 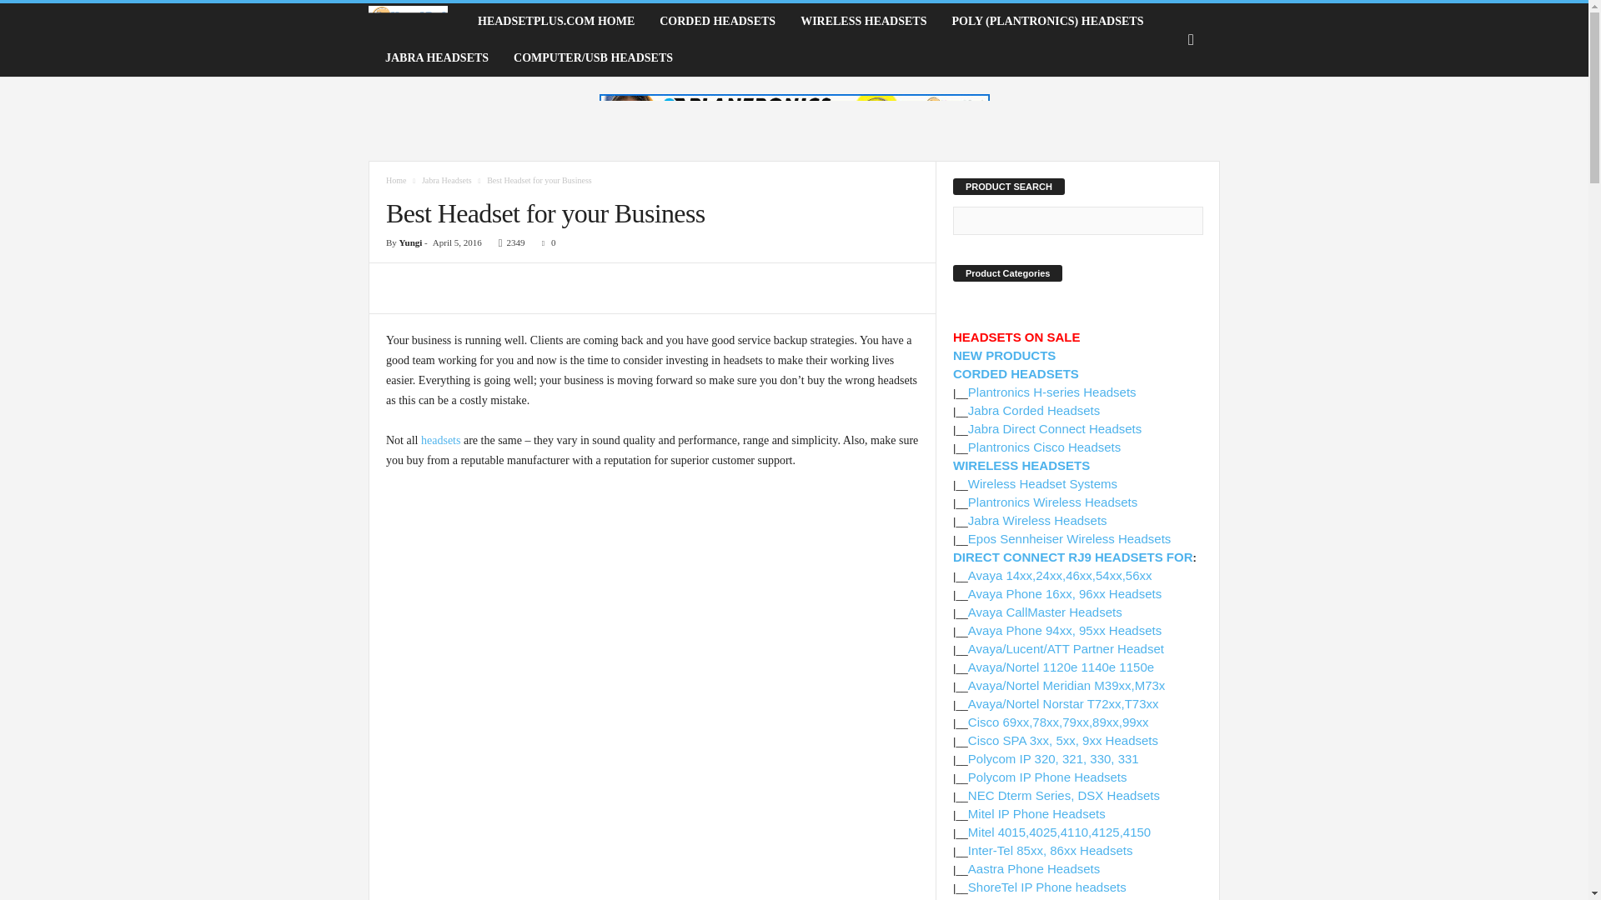 I want to click on Jabra Headsets, so click(x=447, y=180).